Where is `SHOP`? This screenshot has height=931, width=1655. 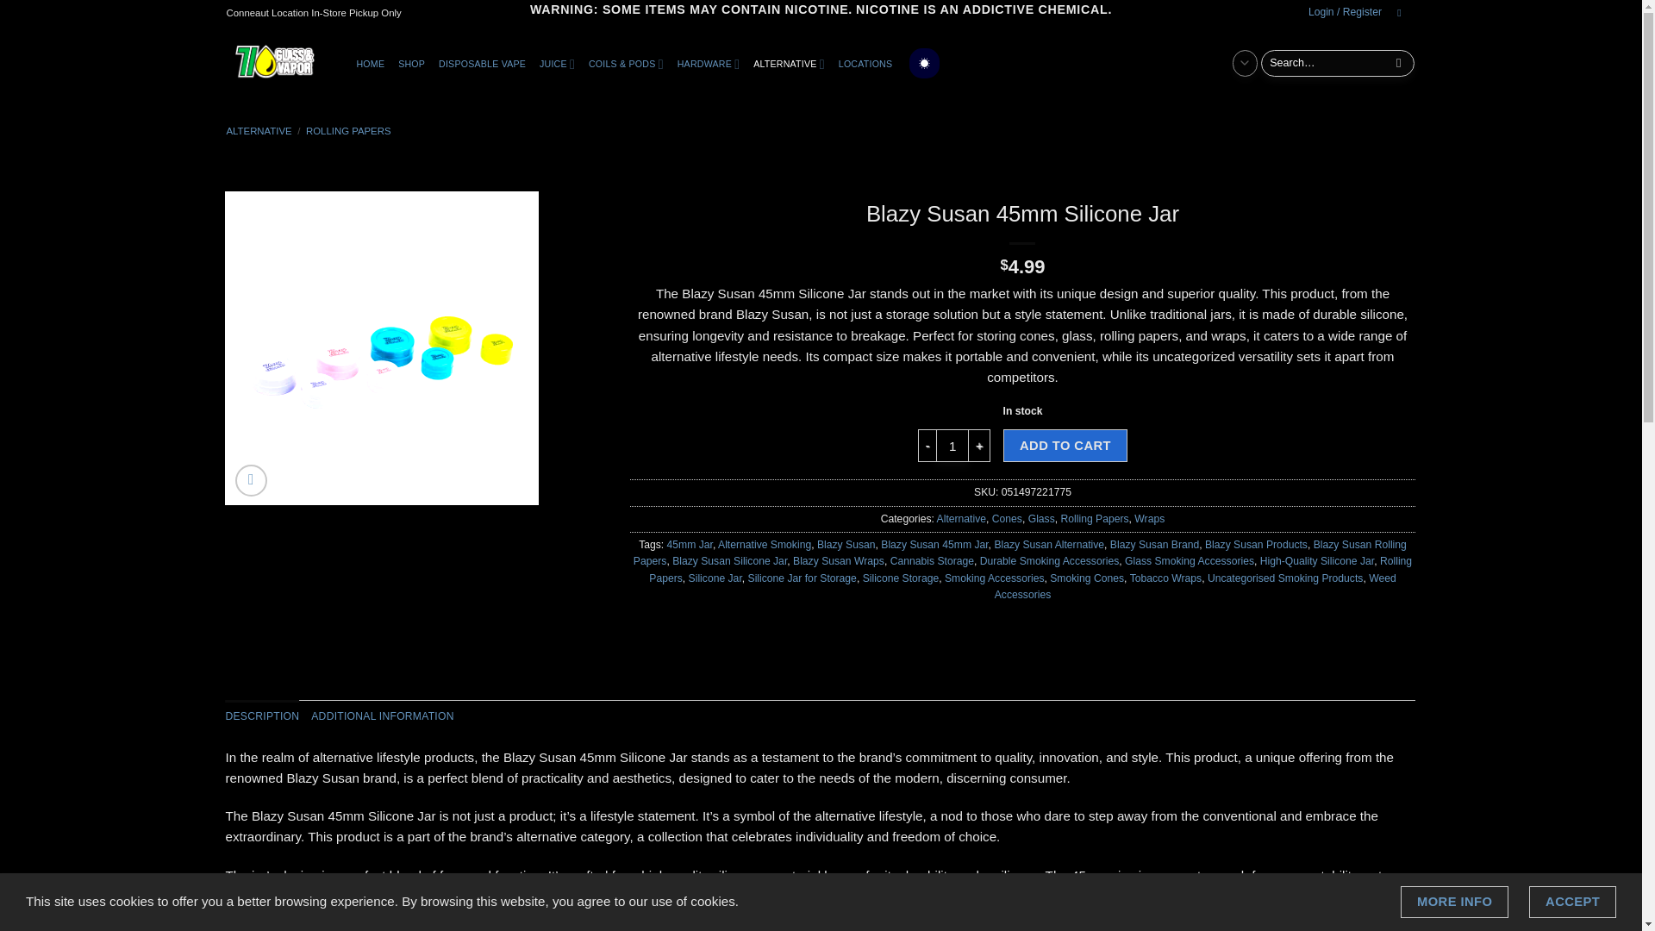
SHOP is located at coordinates (411, 64).